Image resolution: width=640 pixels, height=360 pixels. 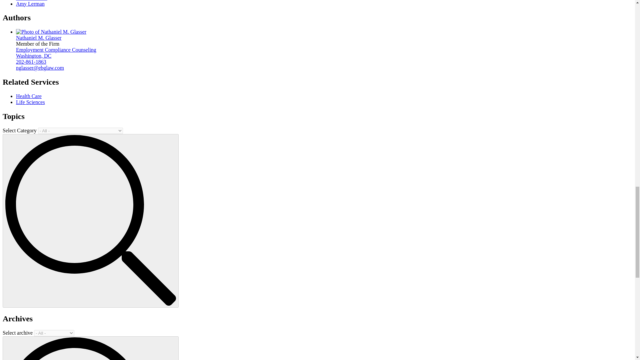 What do you see at coordinates (30, 3) in the screenshot?
I see `Amy Lerman` at bounding box center [30, 3].